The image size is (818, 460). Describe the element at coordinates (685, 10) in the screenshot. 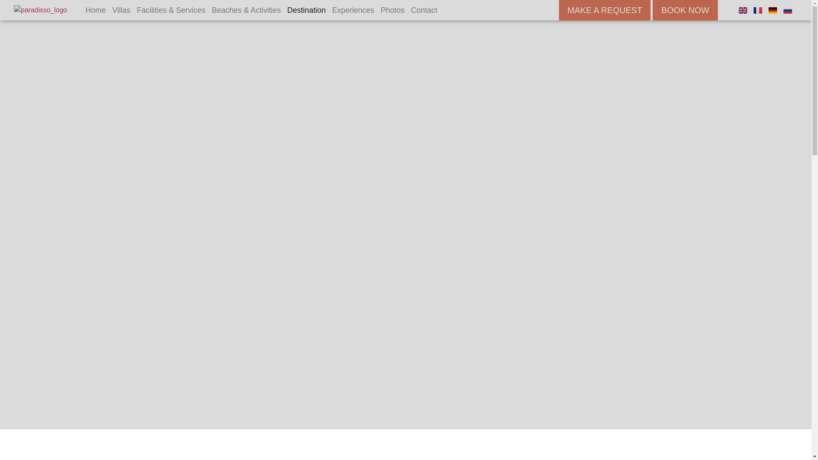

I see `BOOK NOW` at that location.